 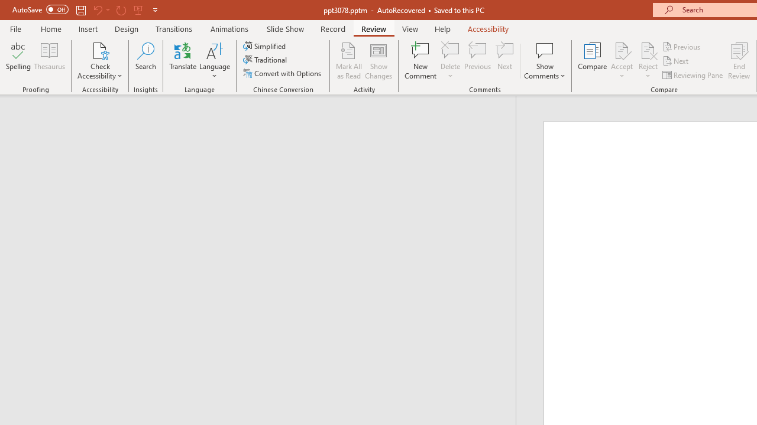 What do you see at coordinates (283, 73) in the screenshot?
I see `Convert with Options...` at bounding box center [283, 73].